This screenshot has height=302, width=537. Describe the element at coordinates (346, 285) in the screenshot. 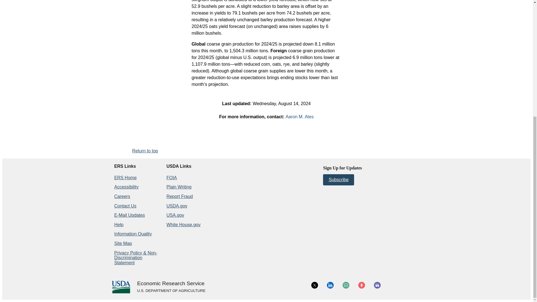

I see `Email Icon` at that location.